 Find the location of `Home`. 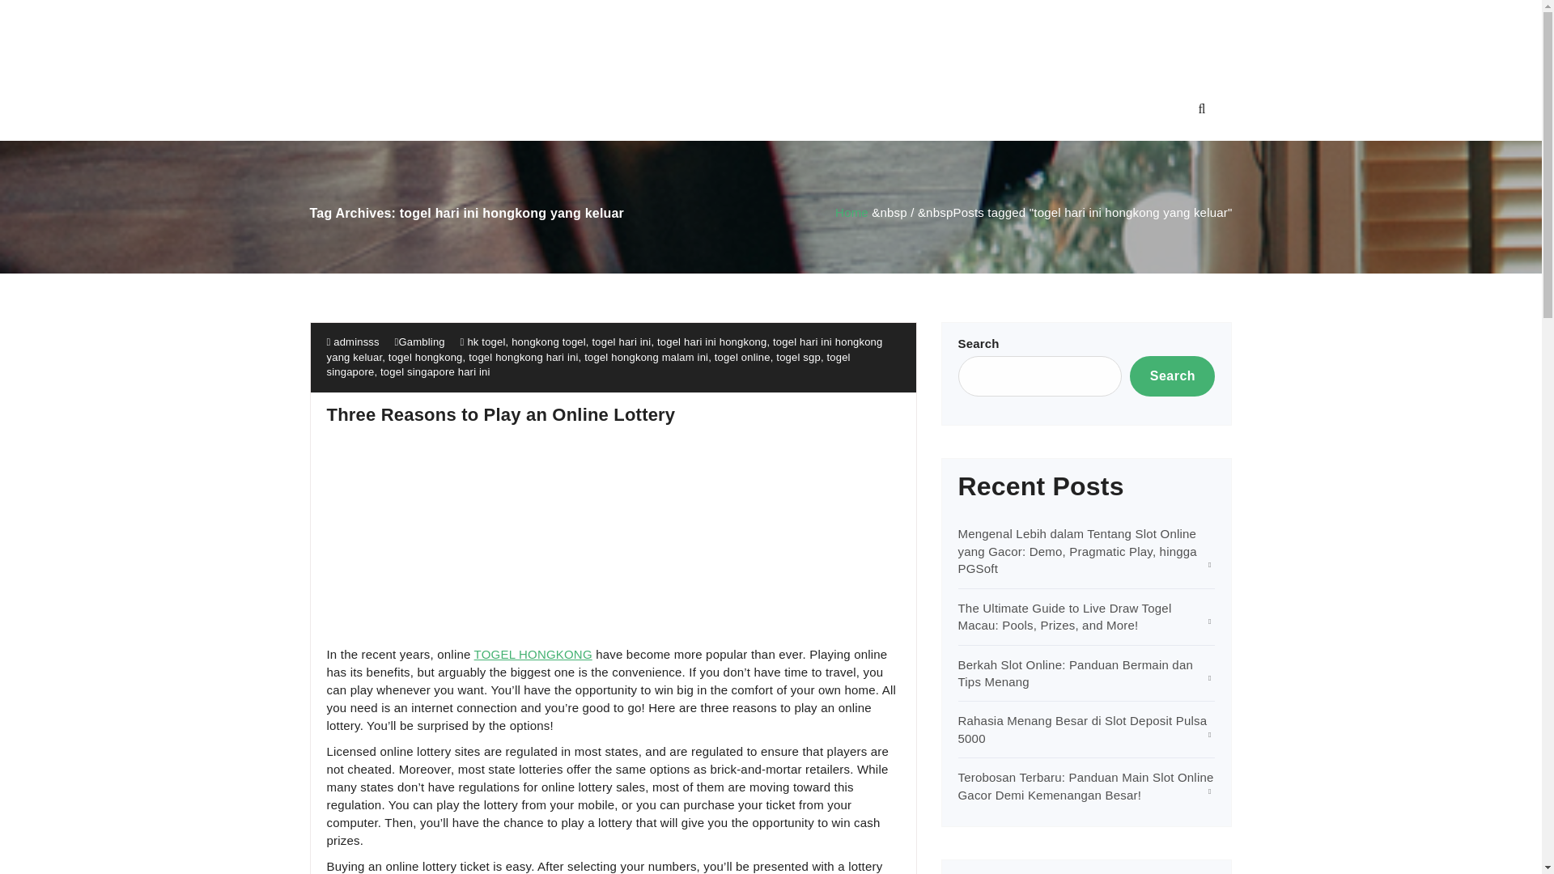

Home is located at coordinates (851, 212).